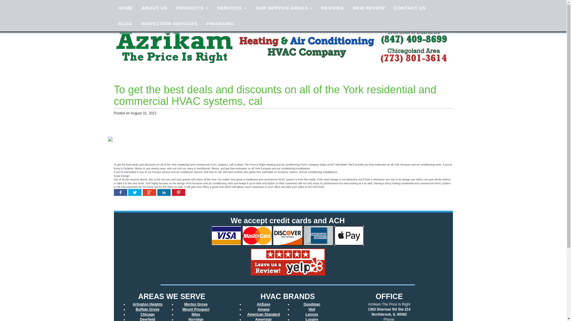 Image resolution: width=571 pixels, height=321 pixels. What do you see at coordinates (284, 8) in the screenshot?
I see `OUR SERVICE AREAS` at bounding box center [284, 8].